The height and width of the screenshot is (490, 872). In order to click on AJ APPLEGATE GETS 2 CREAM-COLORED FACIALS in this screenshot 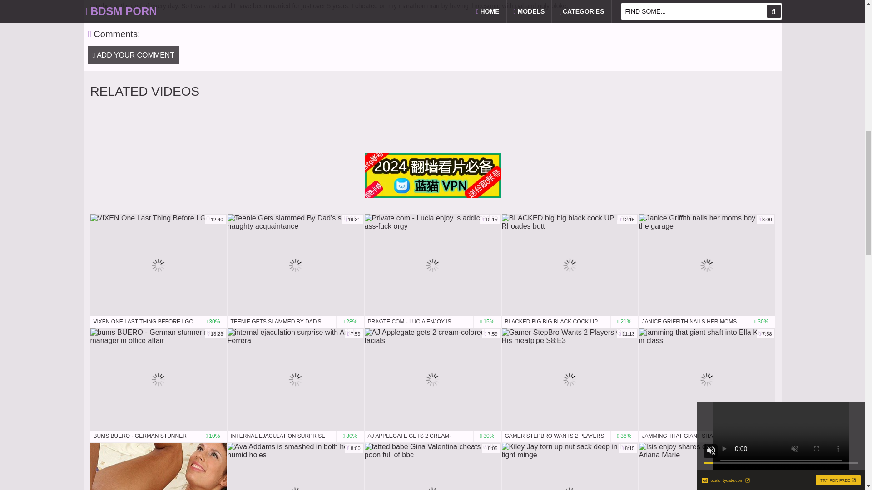, I will do `click(432, 436)`.